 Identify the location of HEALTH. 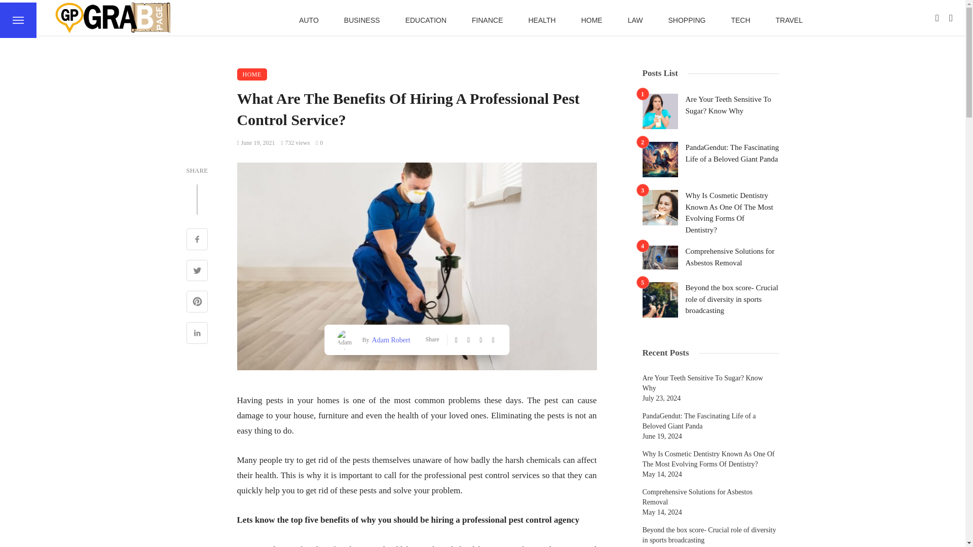
(542, 20).